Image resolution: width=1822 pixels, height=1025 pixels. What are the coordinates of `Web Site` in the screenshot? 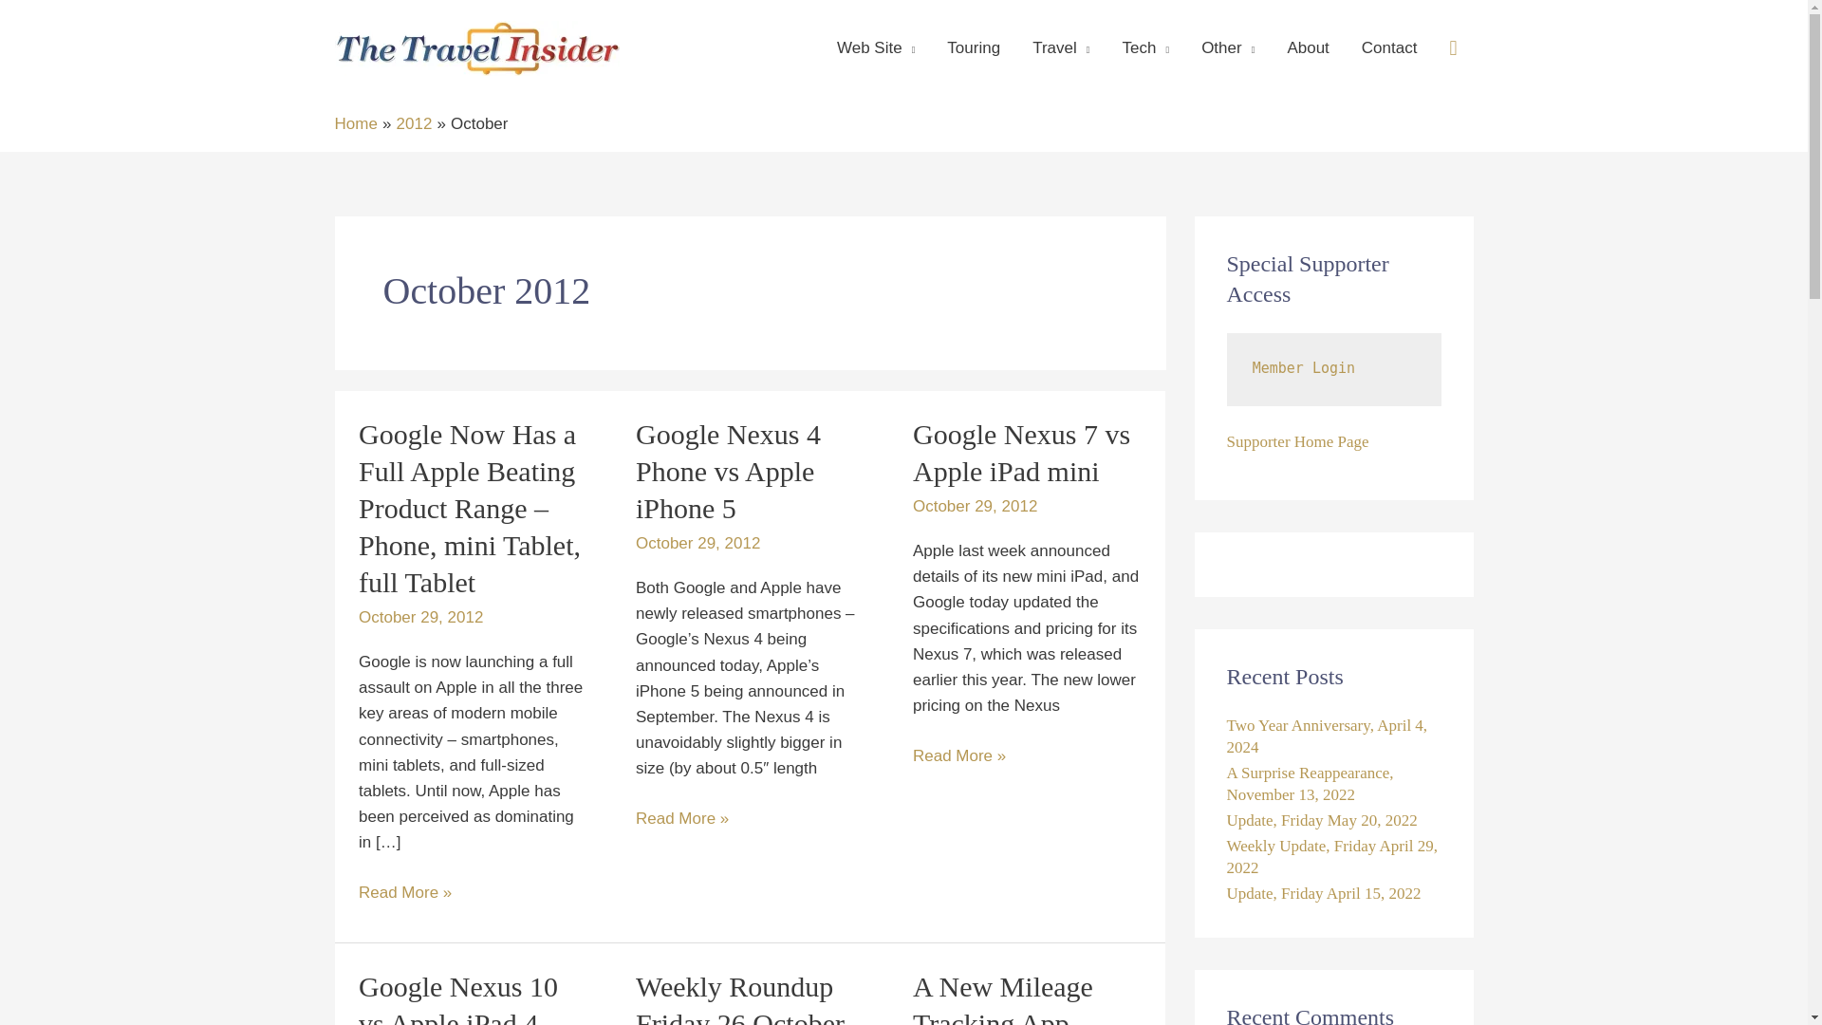 It's located at (876, 48).